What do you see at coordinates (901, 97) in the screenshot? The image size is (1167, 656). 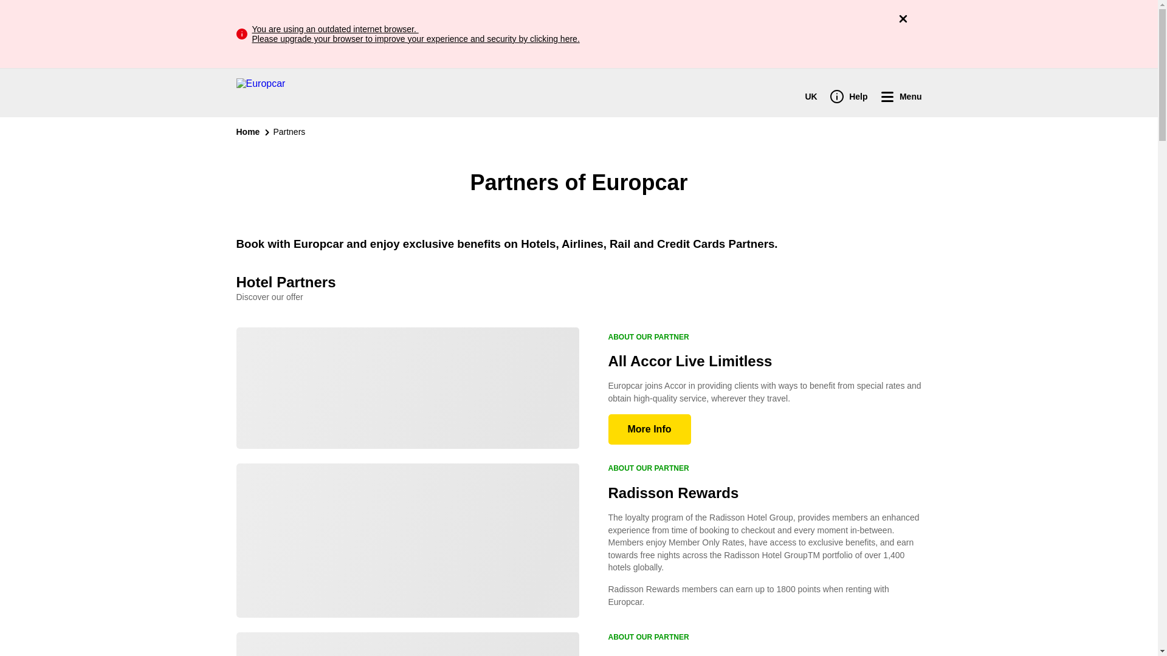 I see `Menu` at bounding box center [901, 97].